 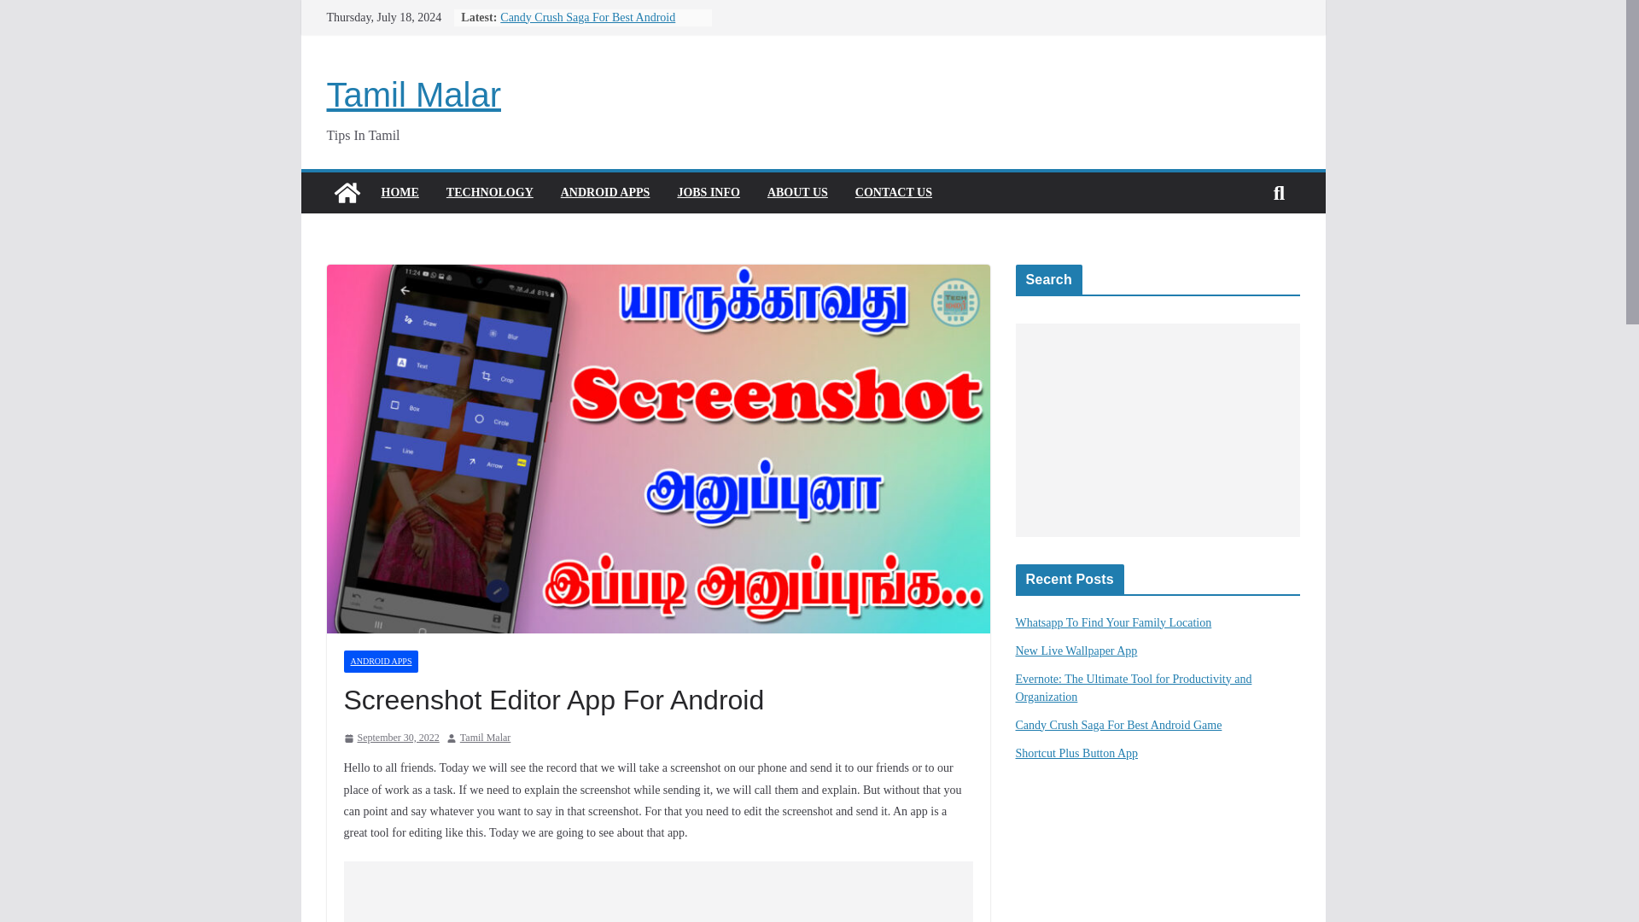 What do you see at coordinates (391, 738) in the screenshot?
I see `12:04 pm` at bounding box center [391, 738].